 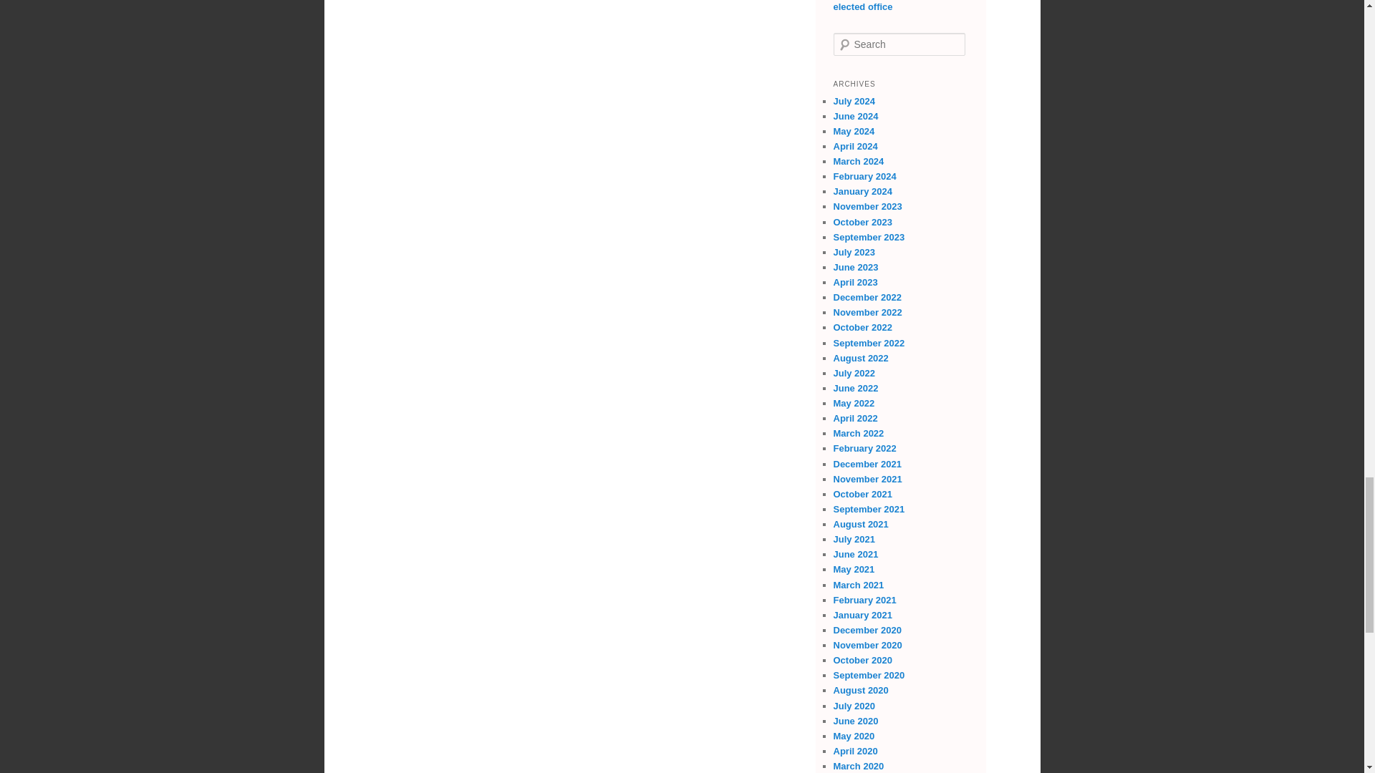 I want to click on January 2024, so click(x=862, y=192).